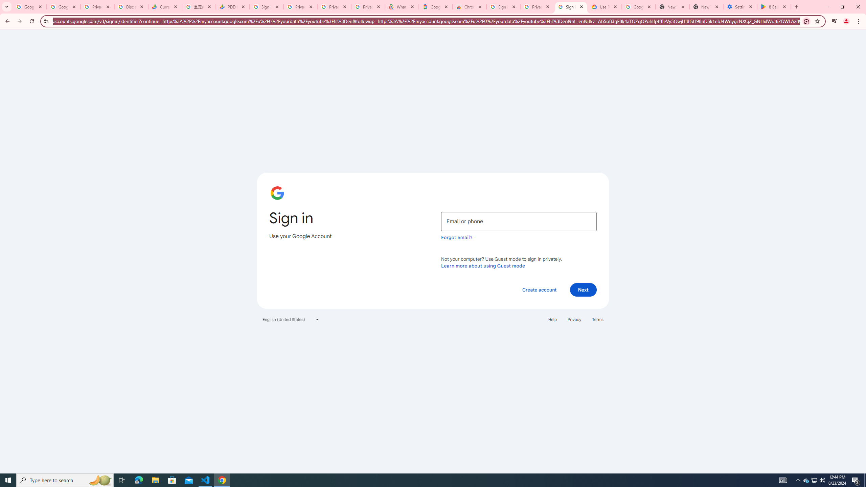  I want to click on Chrome Web Store - Color themes by Chrome, so click(469, 7).